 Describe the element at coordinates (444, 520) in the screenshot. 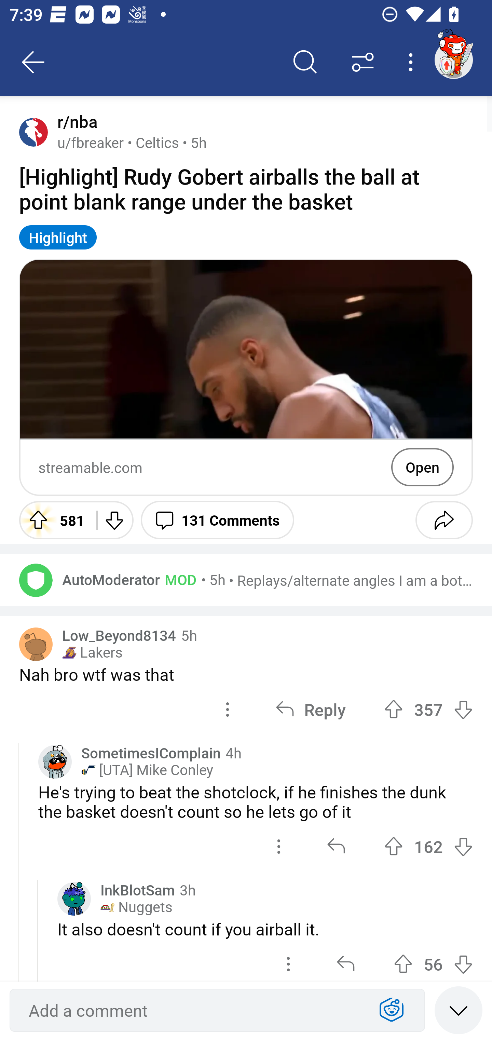

I see `Share` at that location.